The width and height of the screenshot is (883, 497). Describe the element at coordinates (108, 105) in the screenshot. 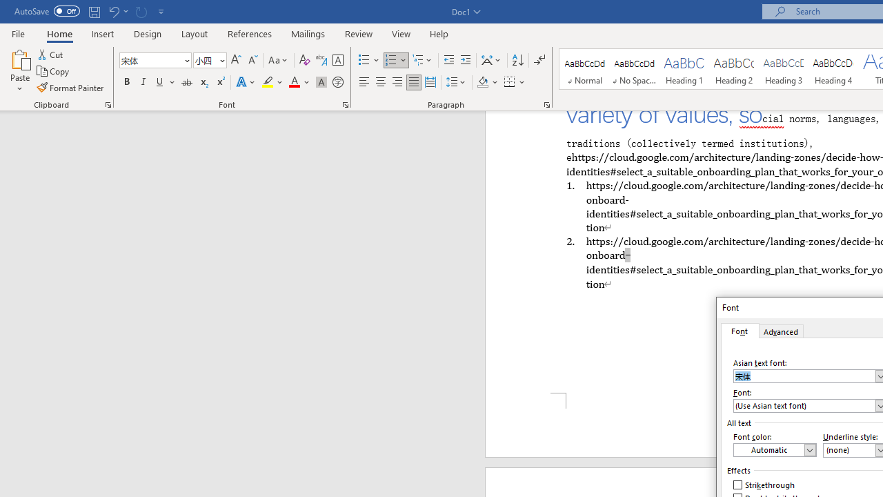

I see `Office Clipboard...` at that location.